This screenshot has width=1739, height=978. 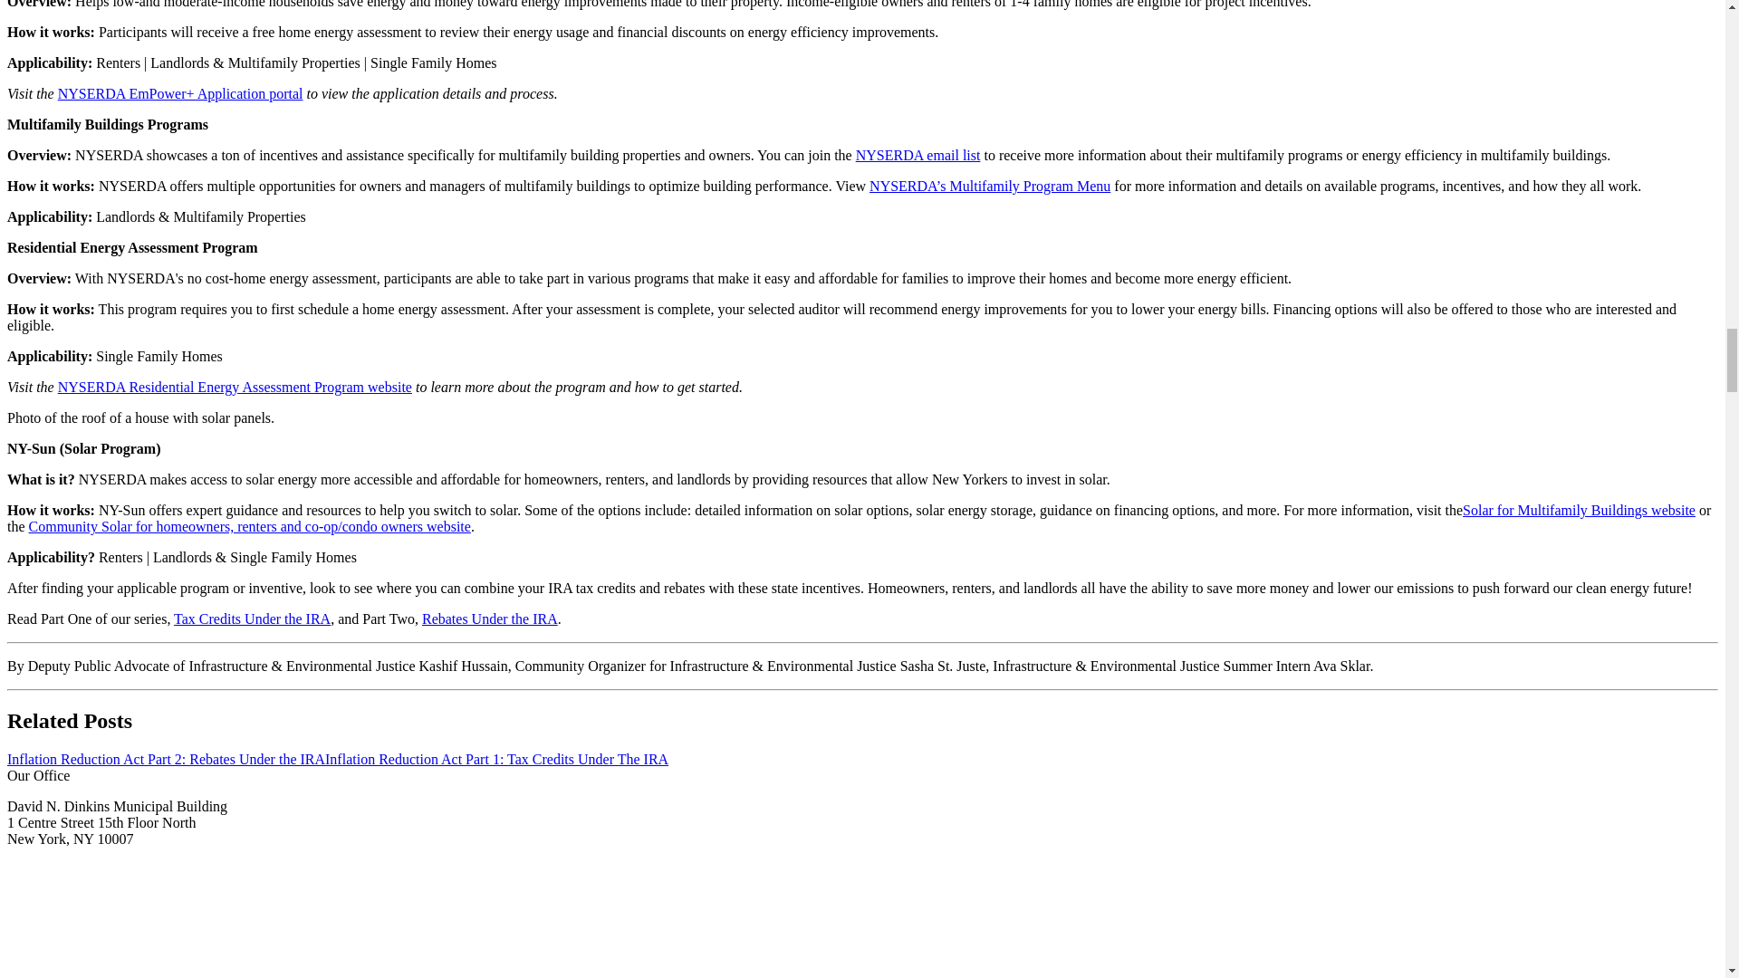 What do you see at coordinates (496, 759) in the screenshot?
I see `Inflation Reduction Act Part 1: Tax Credits Under The IRA` at bounding box center [496, 759].